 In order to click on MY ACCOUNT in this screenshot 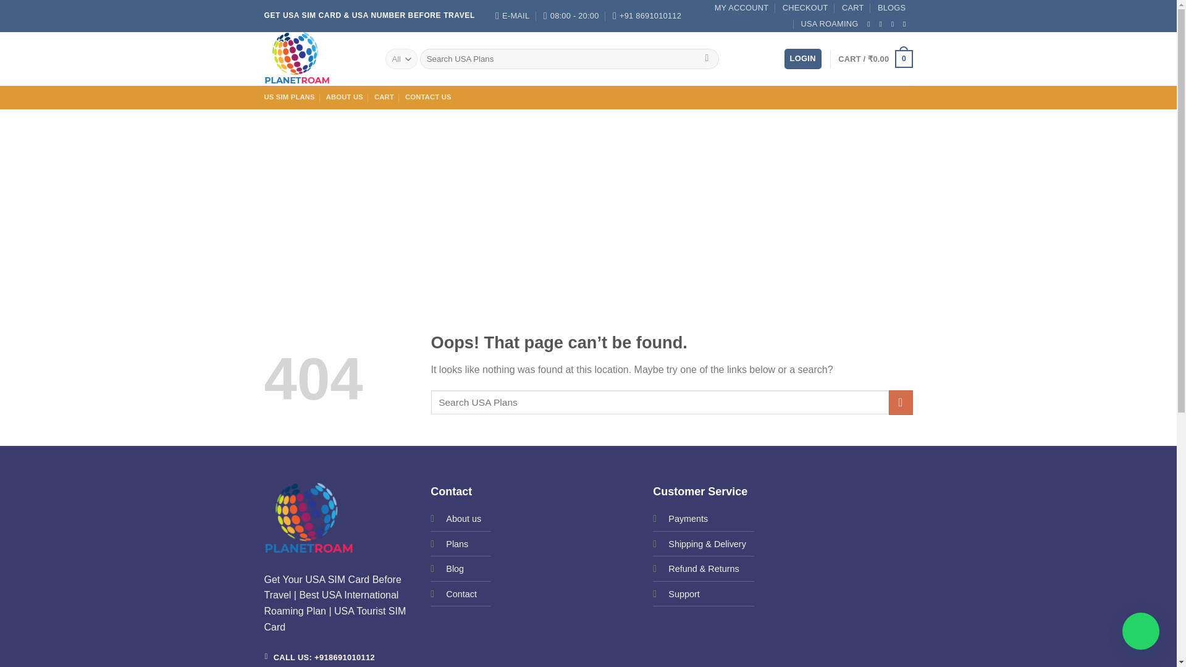, I will do `click(741, 7)`.